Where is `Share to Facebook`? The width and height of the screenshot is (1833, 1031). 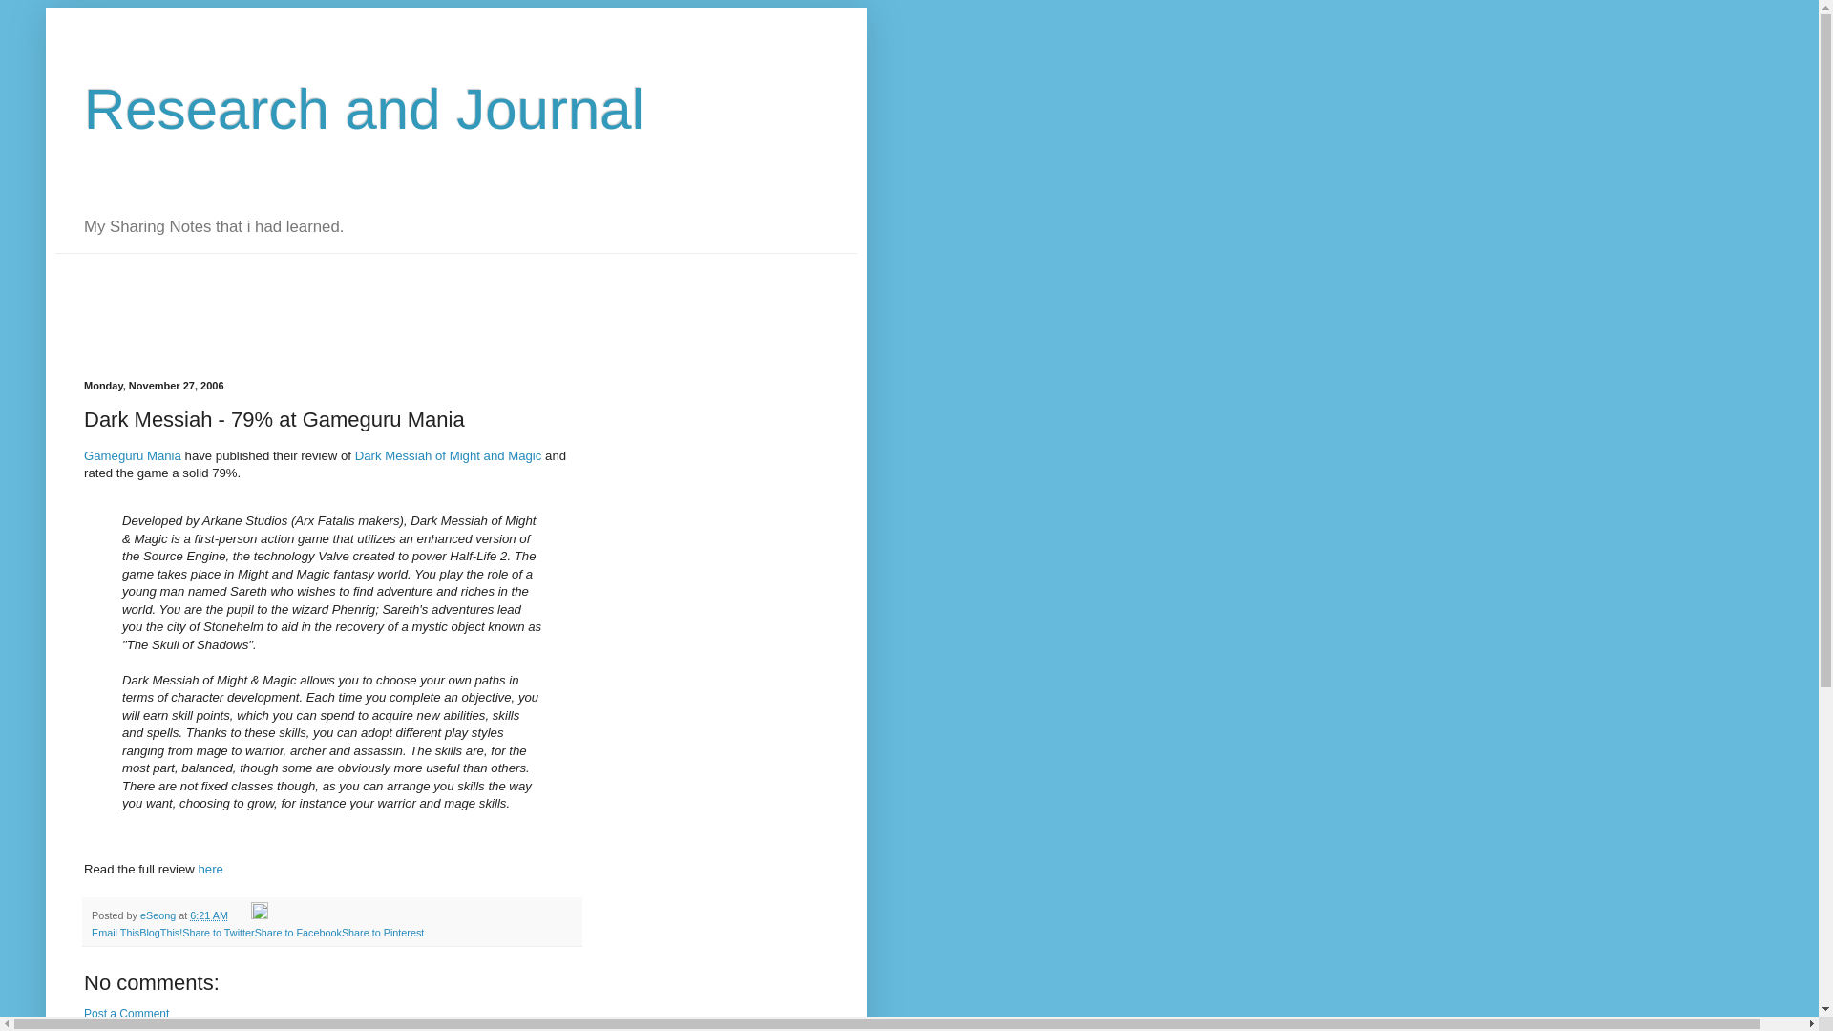 Share to Facebook is located at coordinates (298, 932).